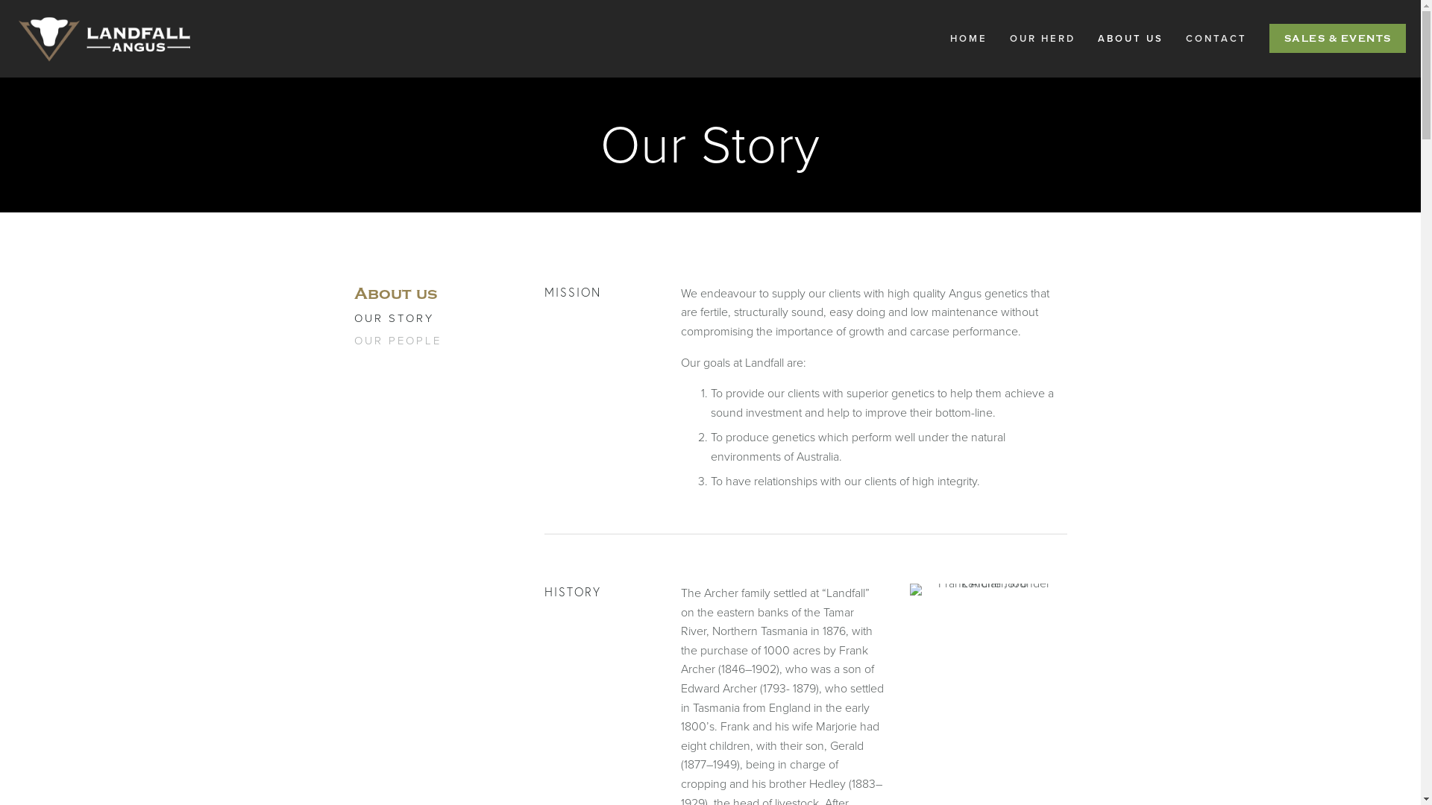 The image size is (1432, 805). What do you see at coordinates (425, 345) in the screenshot?
I see `OUR PEOPLE` at bounding box center [425, 345].